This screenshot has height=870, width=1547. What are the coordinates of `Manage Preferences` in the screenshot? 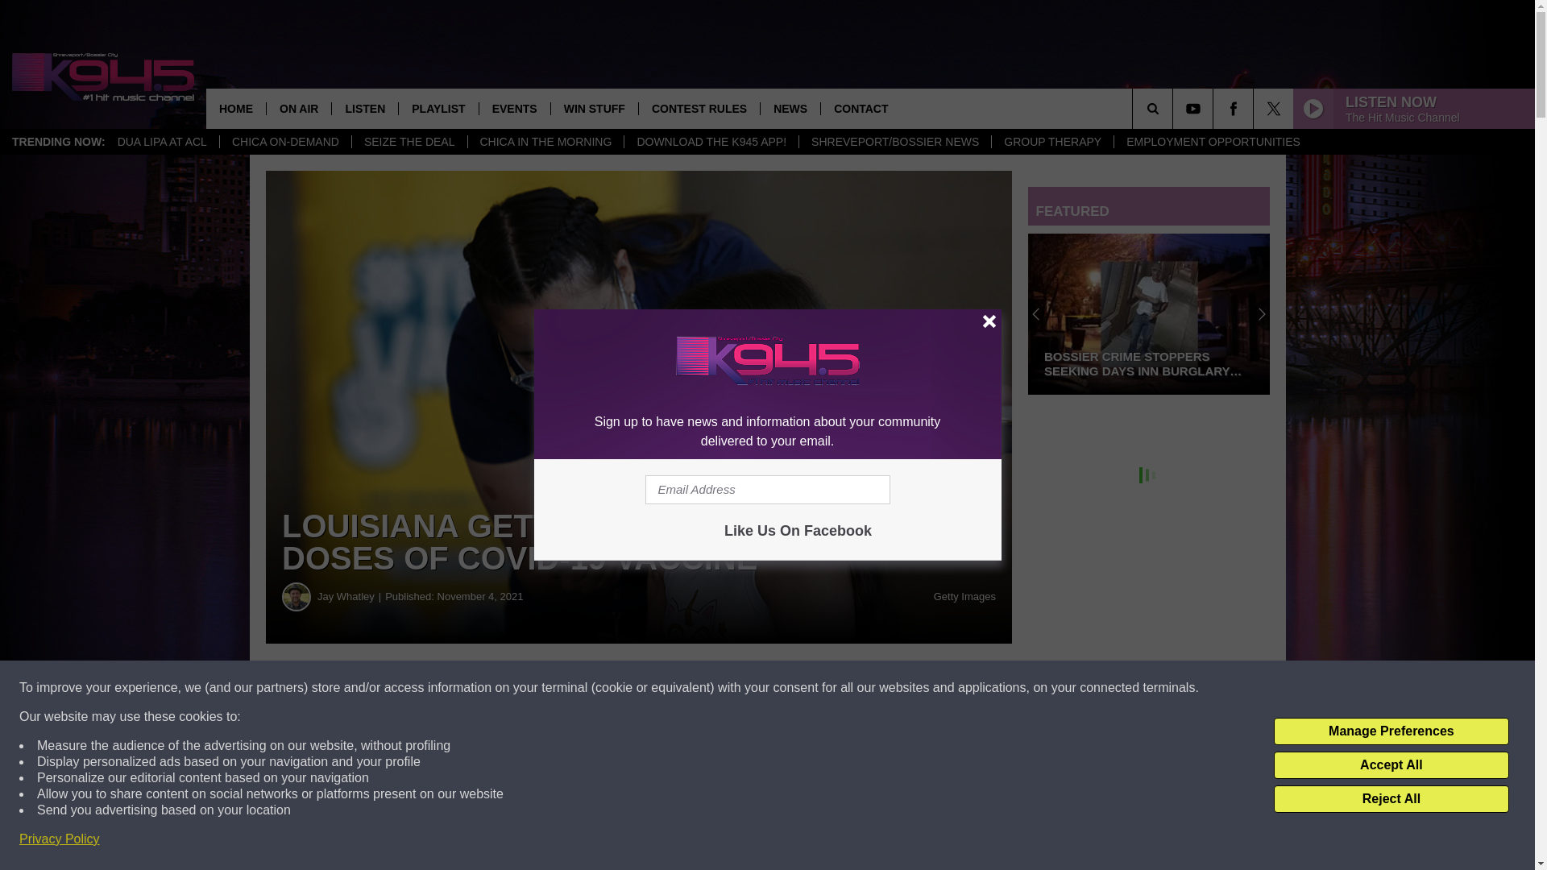 It's located at (1391, 731).